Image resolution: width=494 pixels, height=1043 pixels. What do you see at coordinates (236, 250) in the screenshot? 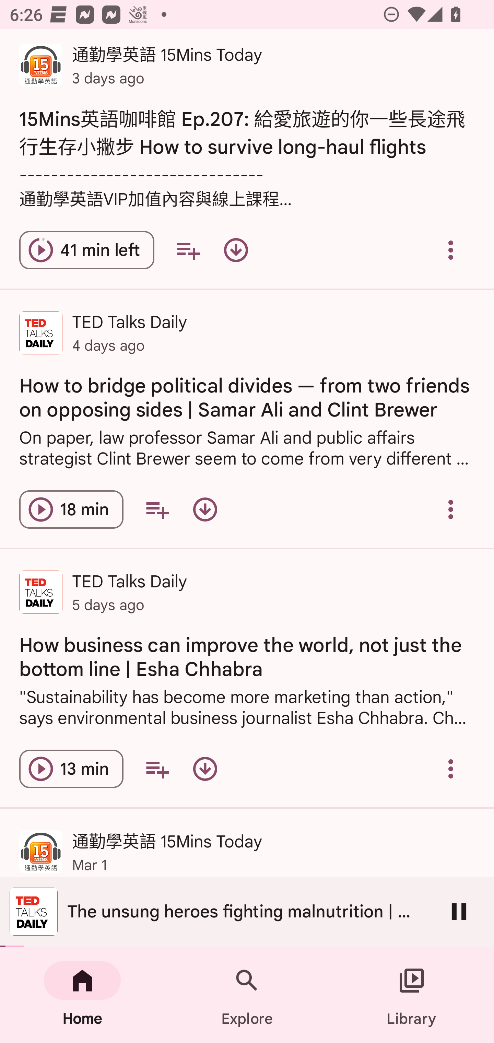
I see `Download episode` at bounding box center [236, 250].